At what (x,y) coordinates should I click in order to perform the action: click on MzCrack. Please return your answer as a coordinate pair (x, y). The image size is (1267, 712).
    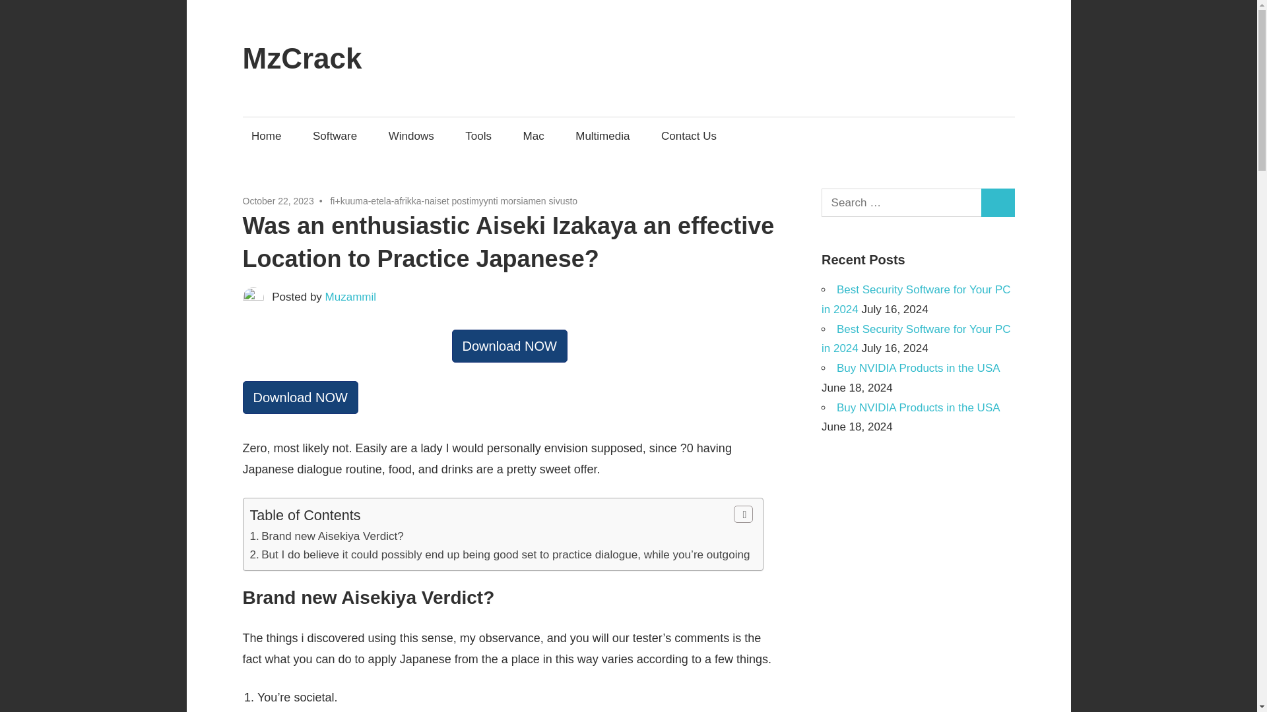
    Looking at the image, I should click on (302, 58).